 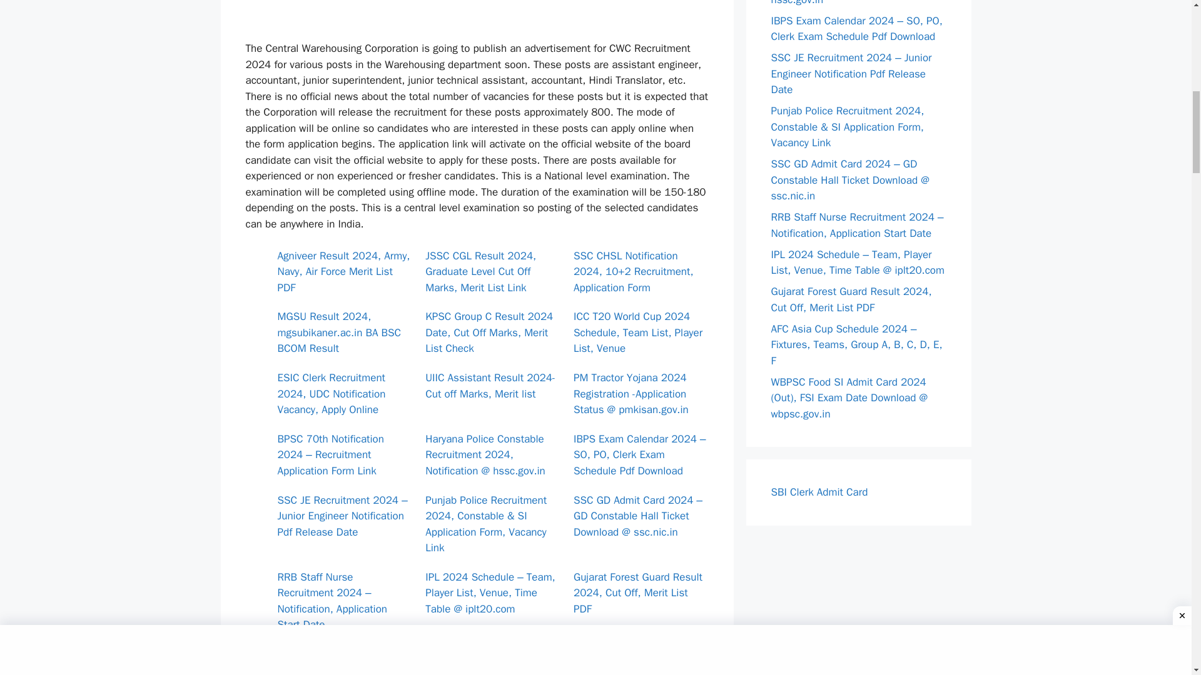 What do you see at coordinates (339, 332) in the screenshot?
I see `MGSU Result 2024, mgsubikaner.ac.in BA BSC BCOM Result` at bounding box center [339, 332].